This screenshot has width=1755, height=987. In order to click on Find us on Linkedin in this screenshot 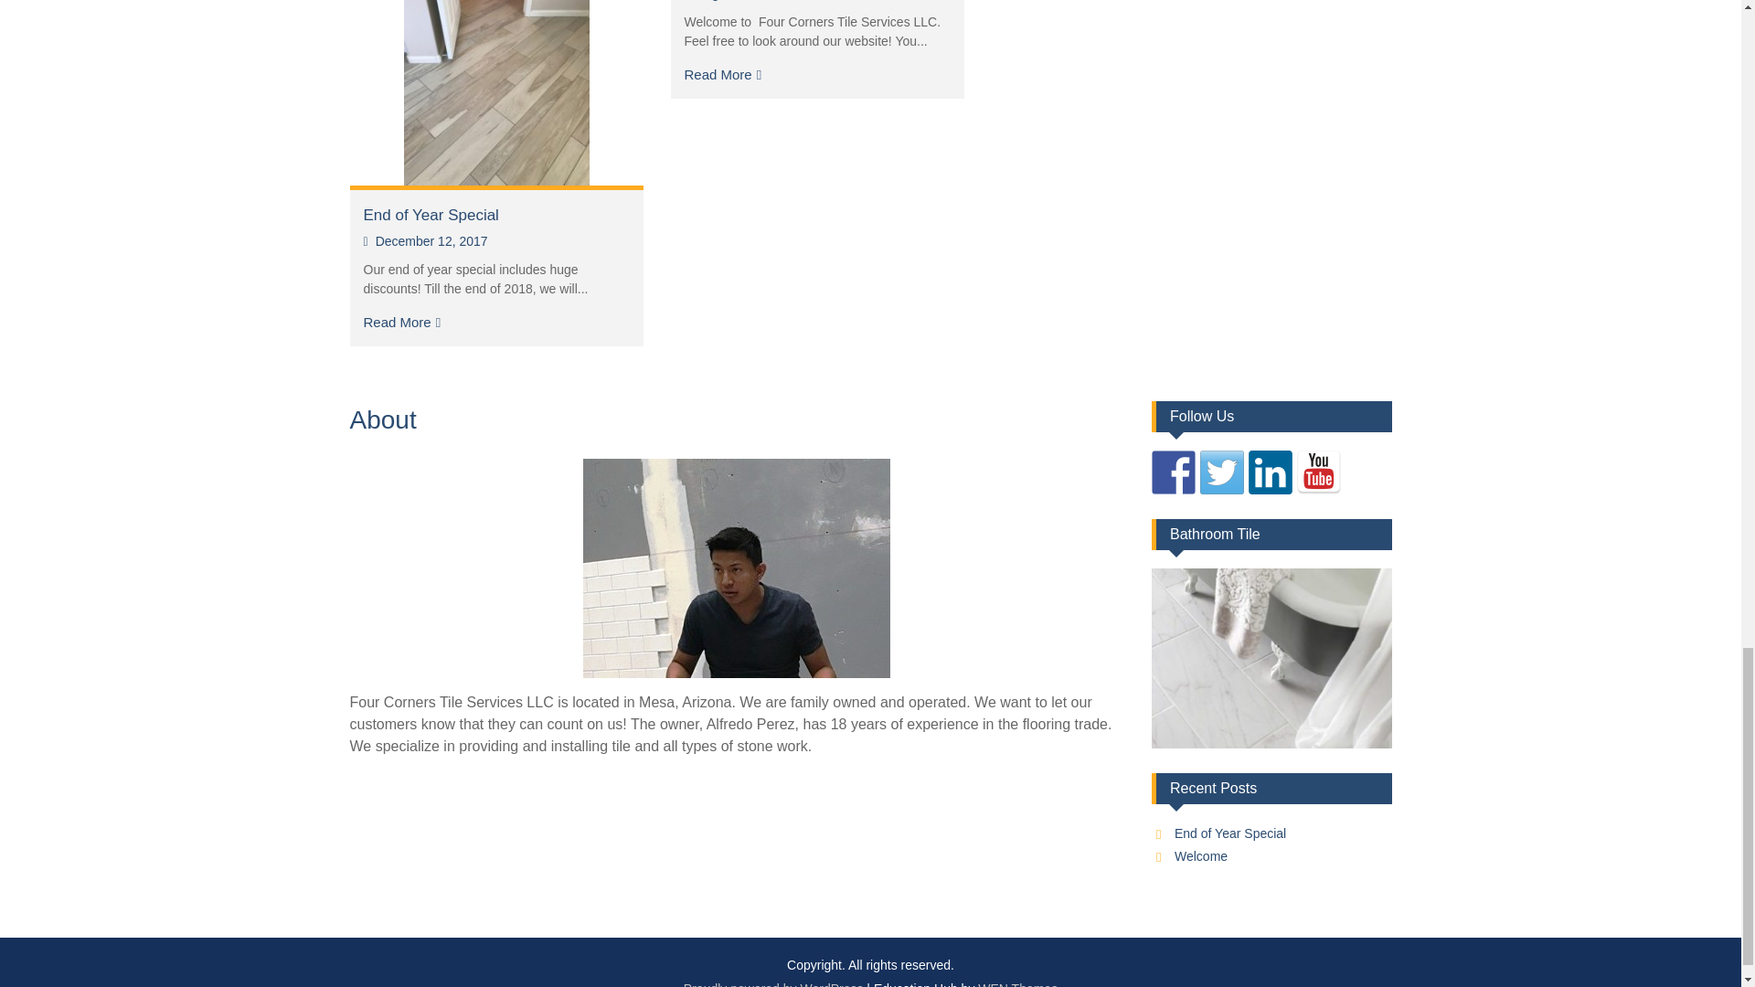, I will do `click(1270, 472)`.